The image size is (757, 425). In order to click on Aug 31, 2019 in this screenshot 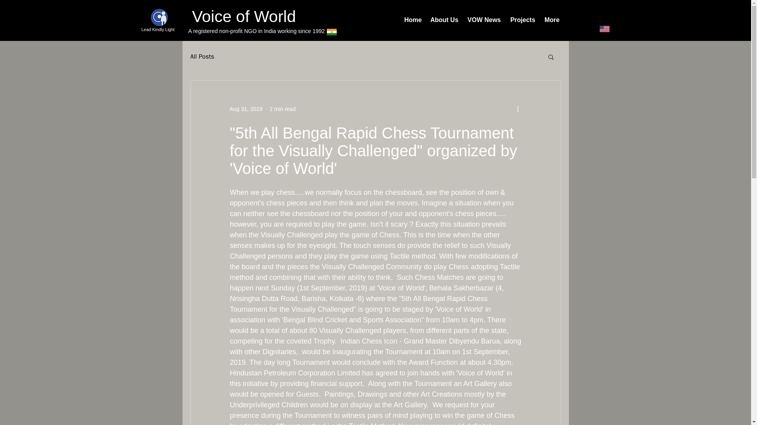, I will do `click(245, 109)`.